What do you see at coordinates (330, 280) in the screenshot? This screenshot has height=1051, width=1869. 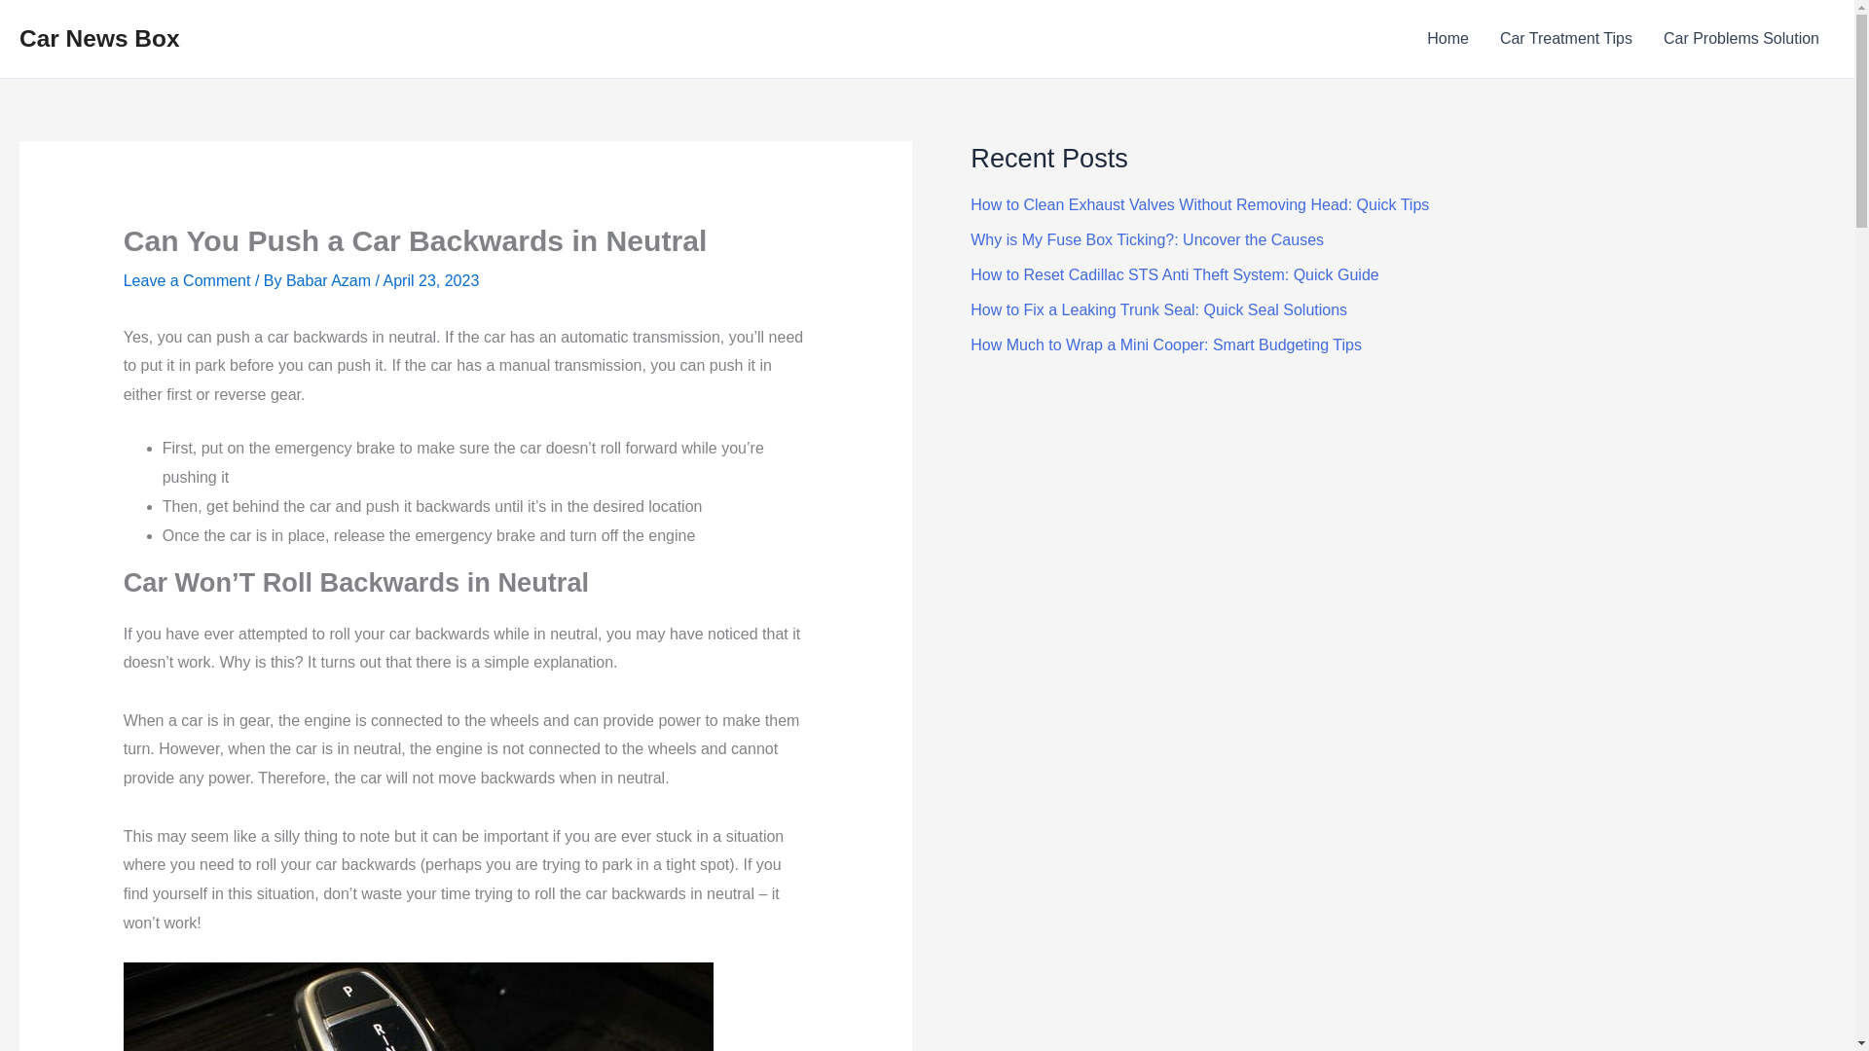 I see `Babar Azam` at bounding box center [330, 280].